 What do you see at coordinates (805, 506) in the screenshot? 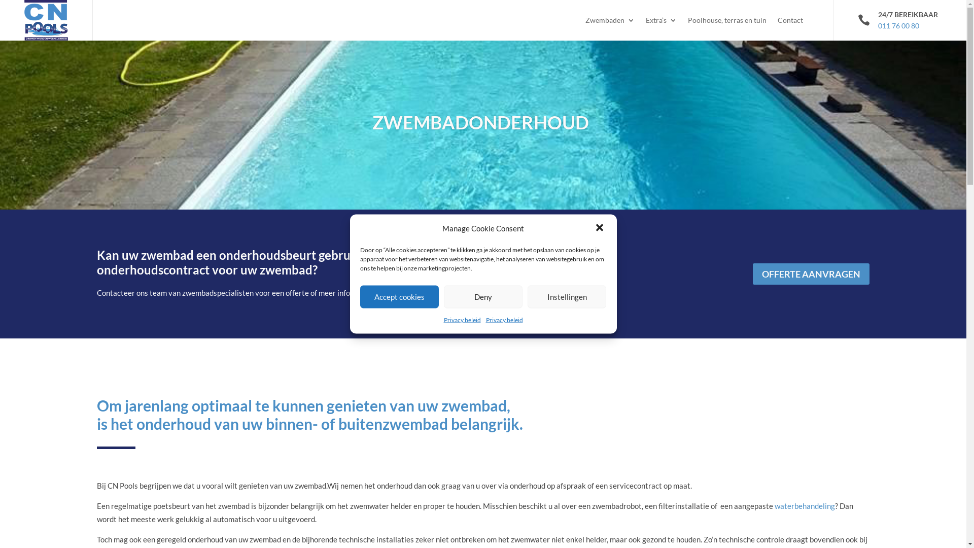
I see `waterbehandeling` at bounding box center [805, 506].